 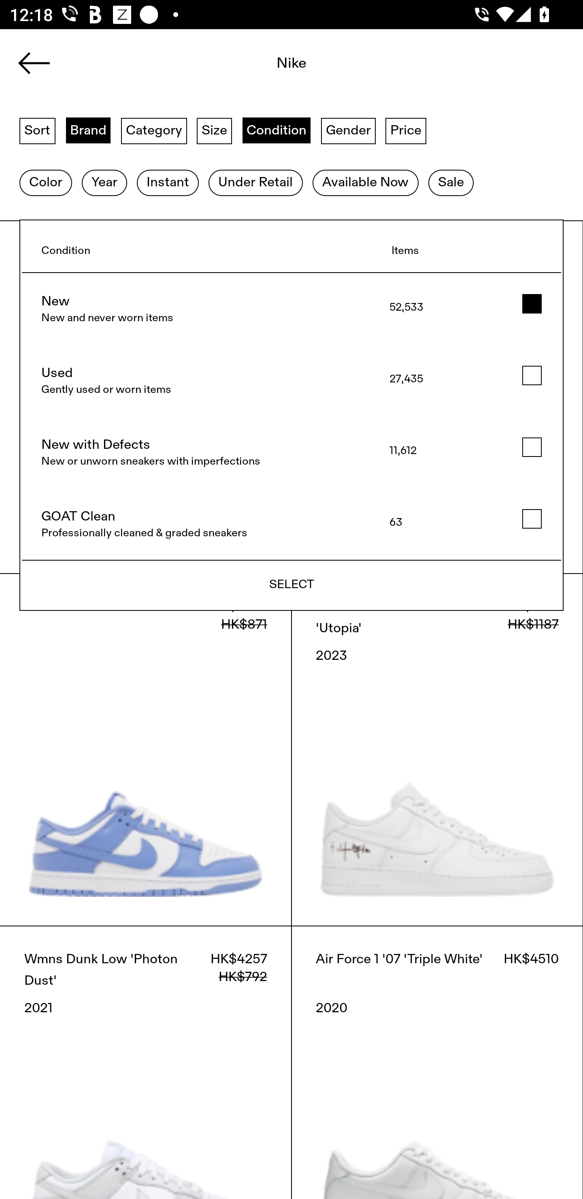 I want to click on Gender, so click(x=348, y=130).